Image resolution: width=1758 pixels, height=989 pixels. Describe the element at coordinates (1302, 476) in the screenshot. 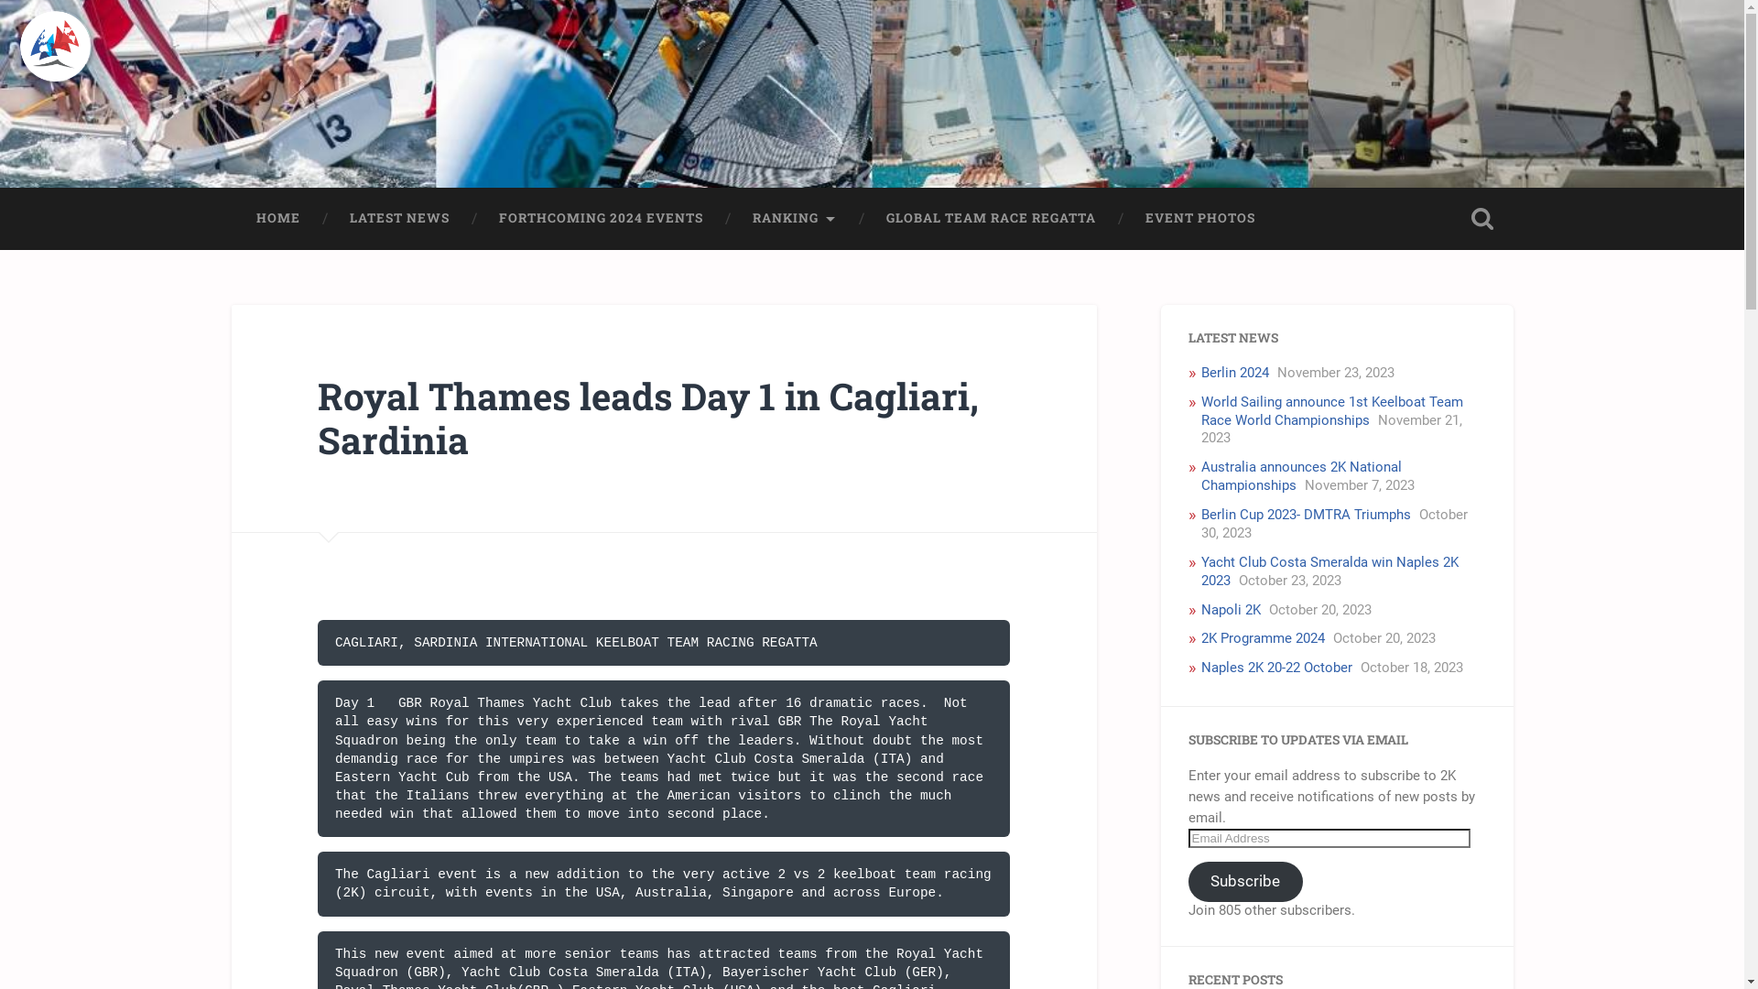

I see `Australia announces 2K National Championships` at that location.